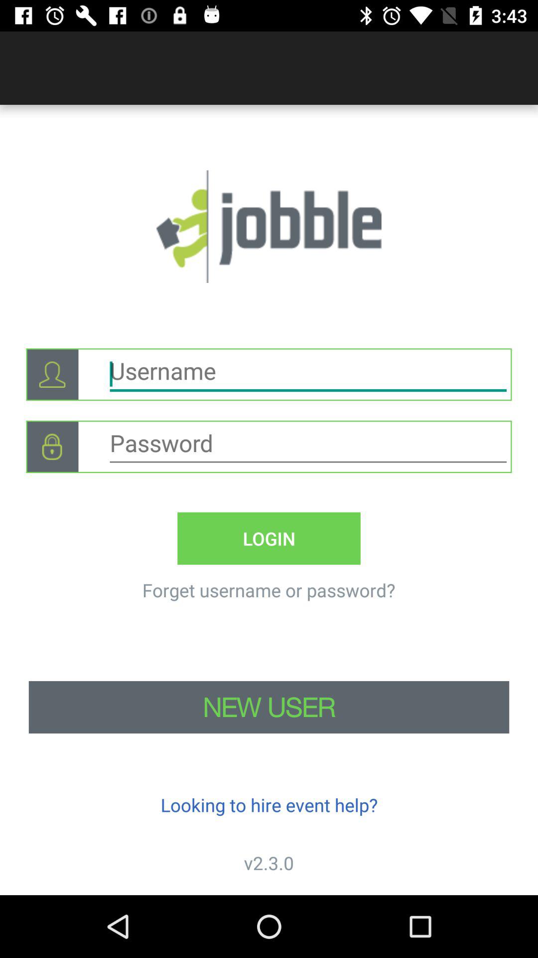 The height and width of the screenshot is (958, 538). Describe the element at coordinates (269, 538) in the screenshot. I see `swipe until the login item` at that location.